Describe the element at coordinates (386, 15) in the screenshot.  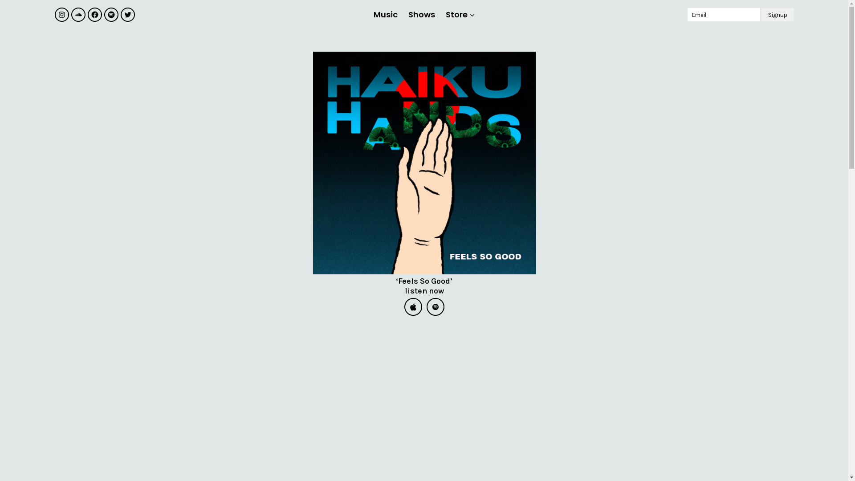
I see `Music` at that location.